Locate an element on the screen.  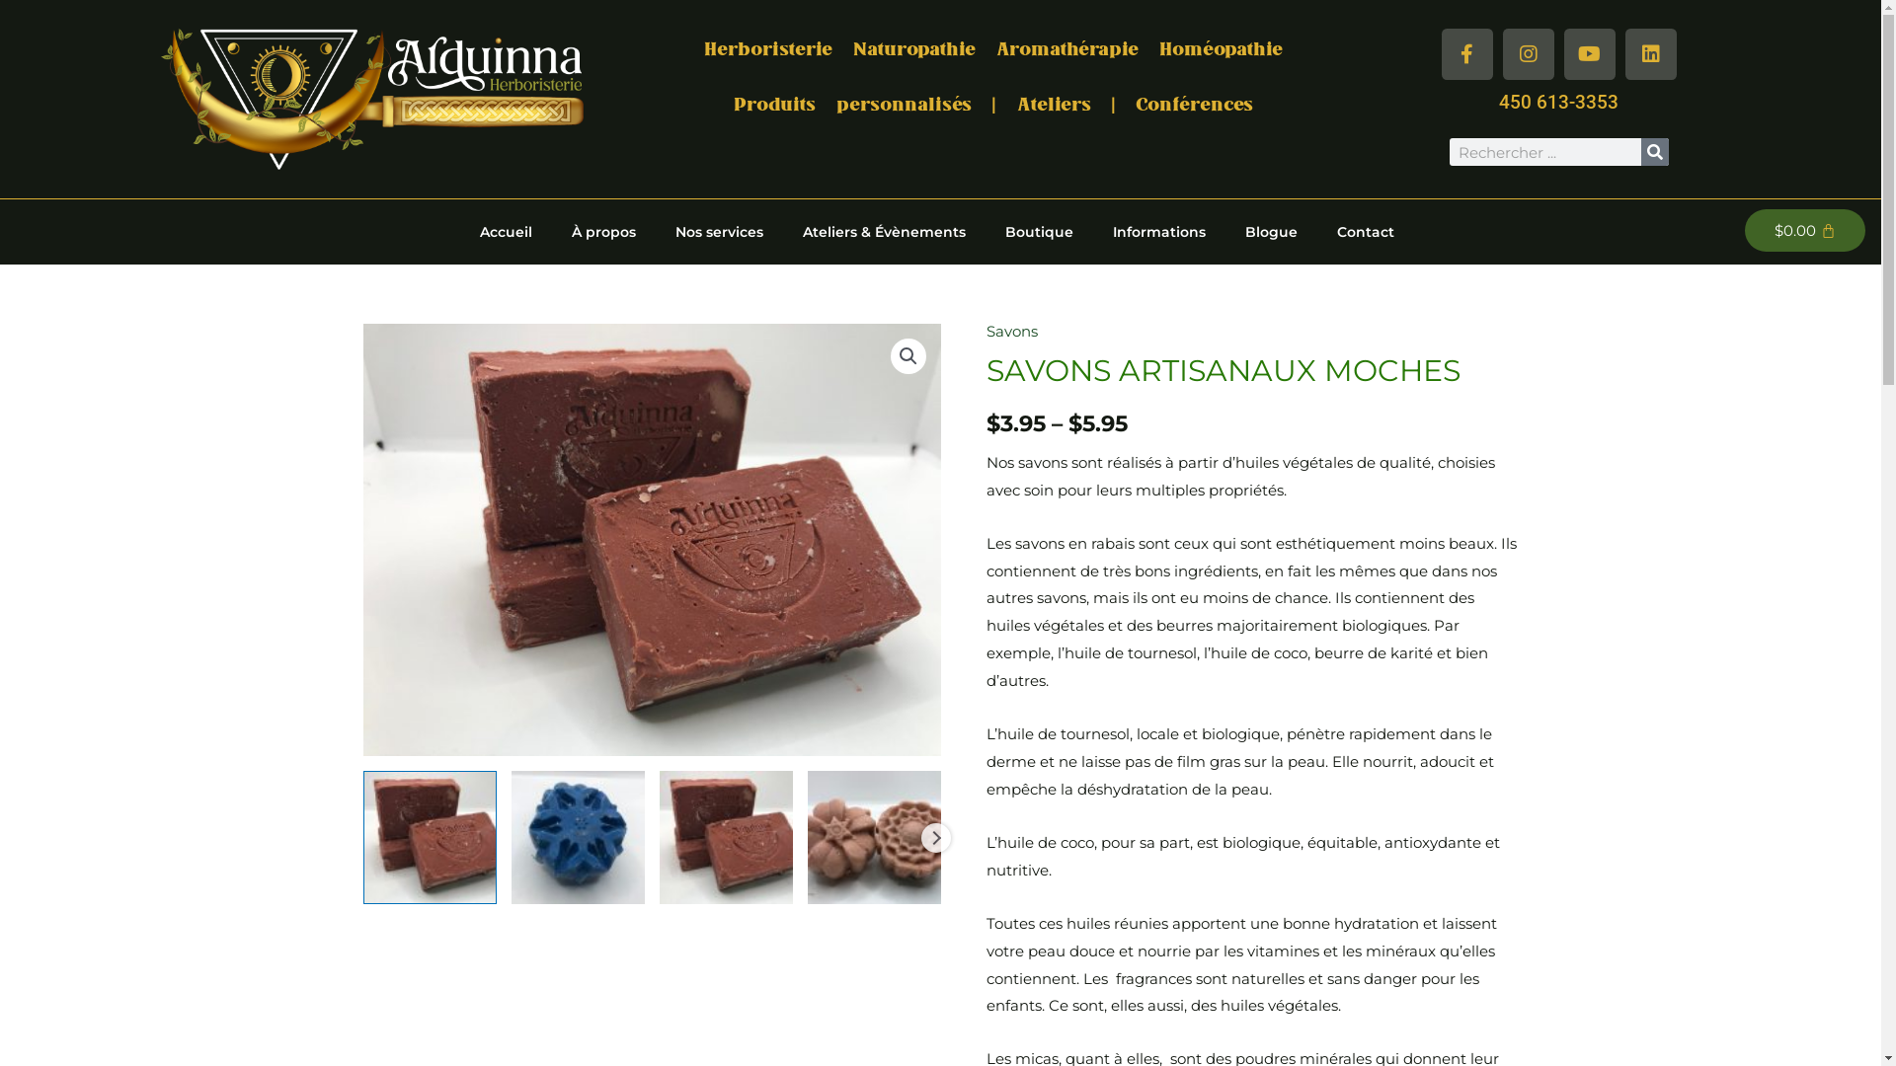
450 613-3353 is located at coordinates (1558, 103).